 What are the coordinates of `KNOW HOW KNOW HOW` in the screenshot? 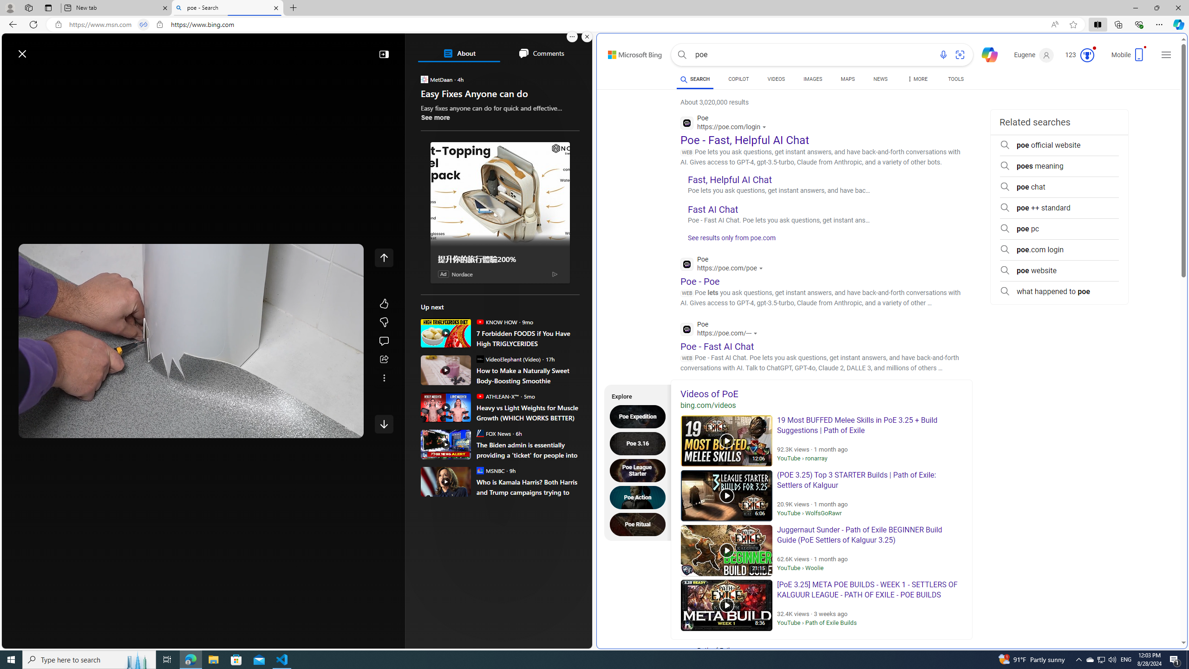 It's located at (496, 321).